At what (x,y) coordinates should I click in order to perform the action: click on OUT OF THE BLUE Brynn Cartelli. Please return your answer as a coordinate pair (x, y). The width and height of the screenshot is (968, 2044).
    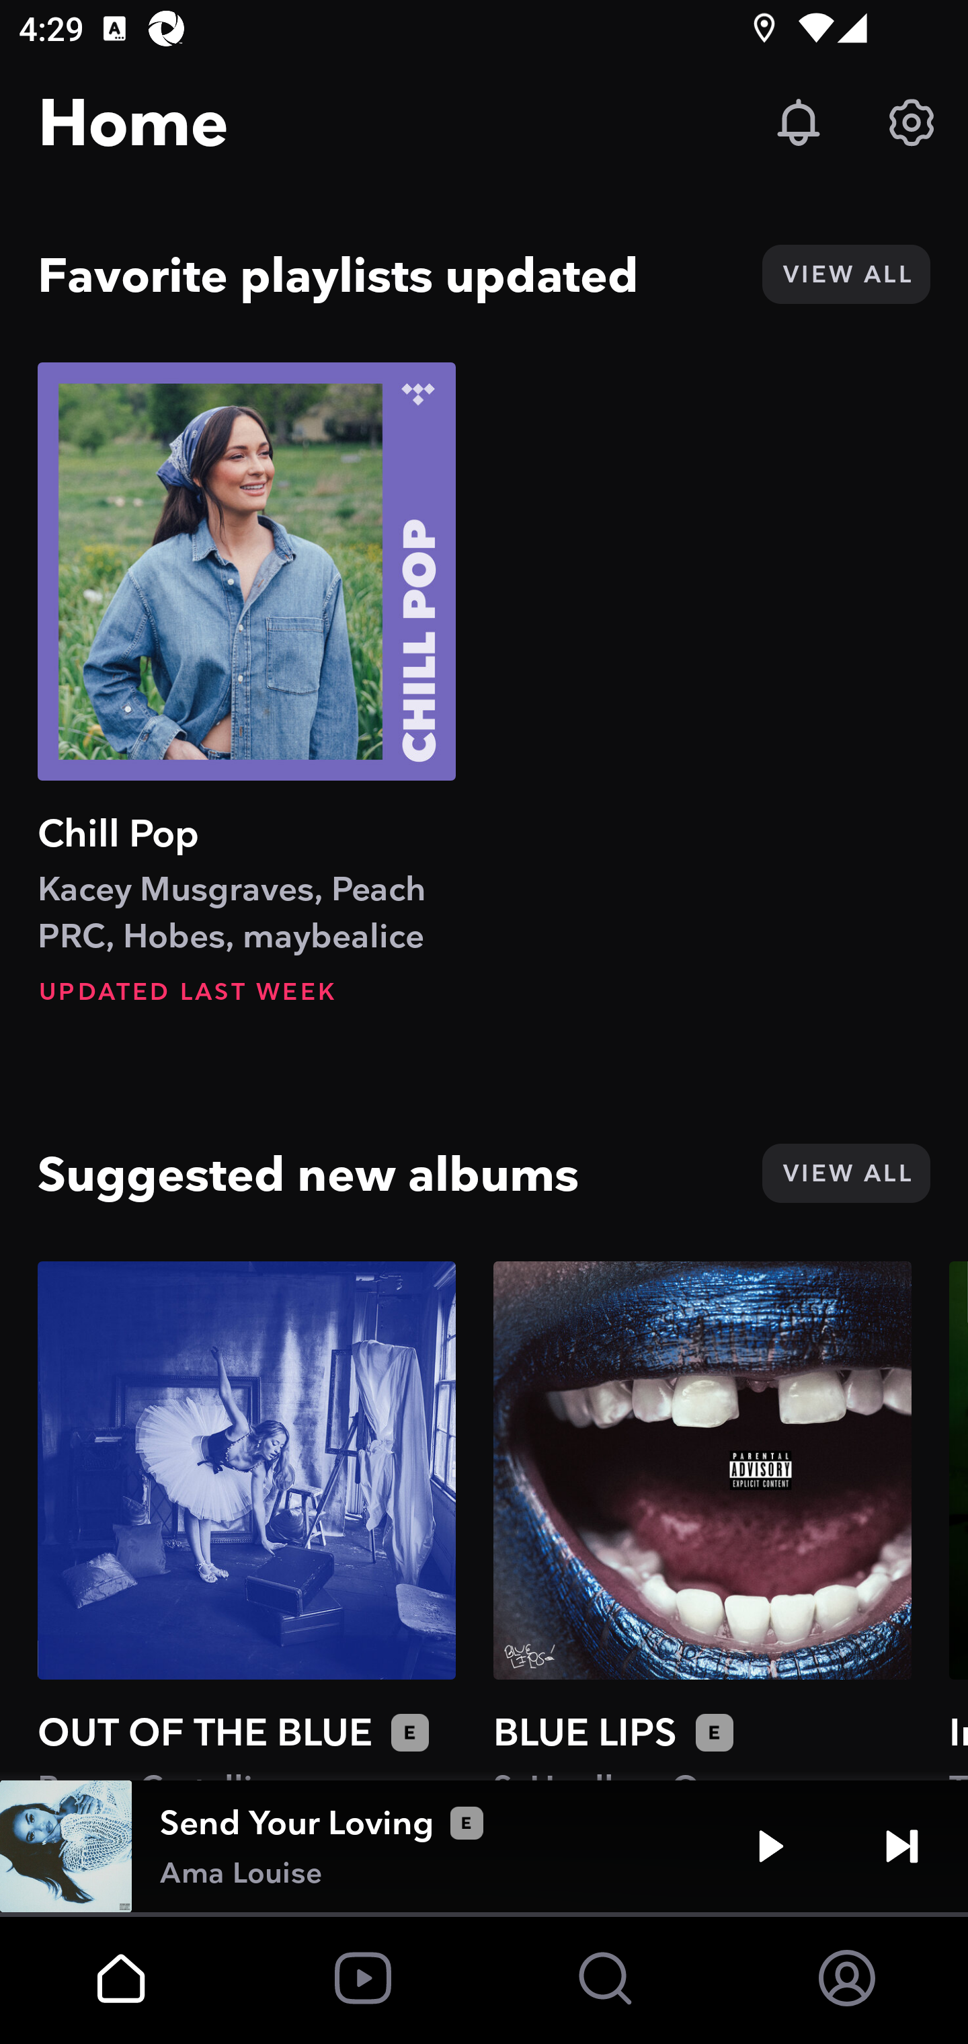
    Looking at the image, I should click on (247, 1520).